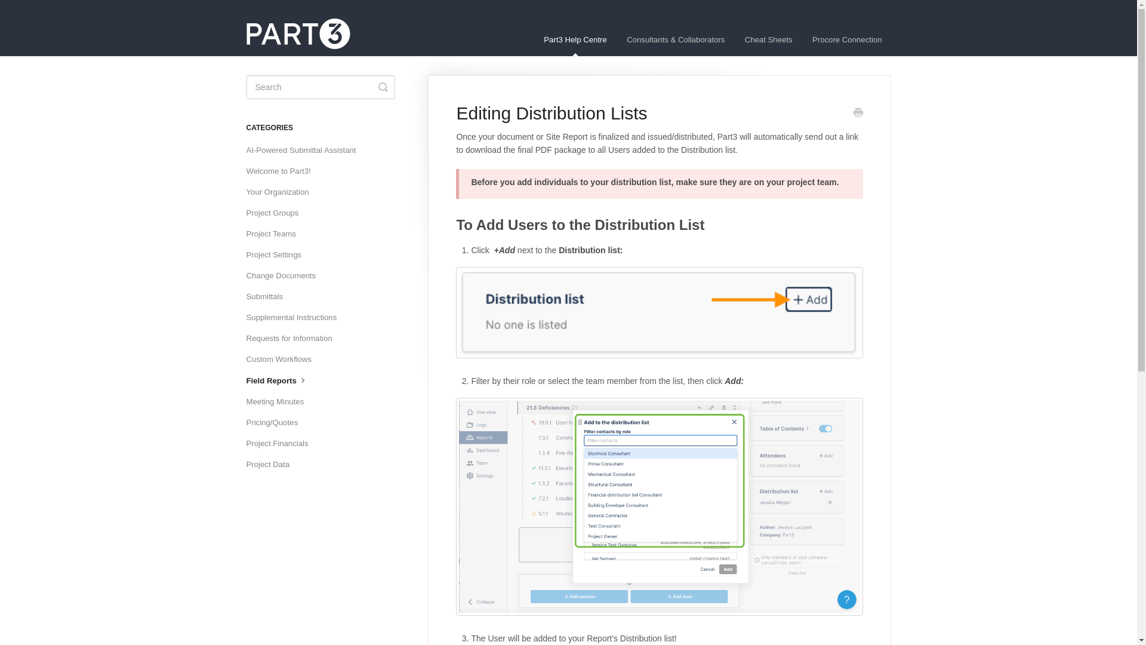 The height and width of the screenshot is (645, 1146). What do you see at coordinates (305, 150) in the screenshot?
I see `AI-Powered Submittal Assistant` at bounding box center [305, 150].